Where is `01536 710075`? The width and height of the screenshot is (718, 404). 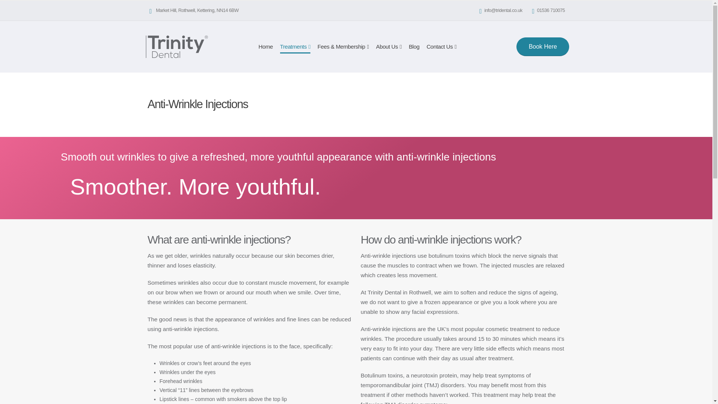
01536 710075 is located at coordinates (551, 10).